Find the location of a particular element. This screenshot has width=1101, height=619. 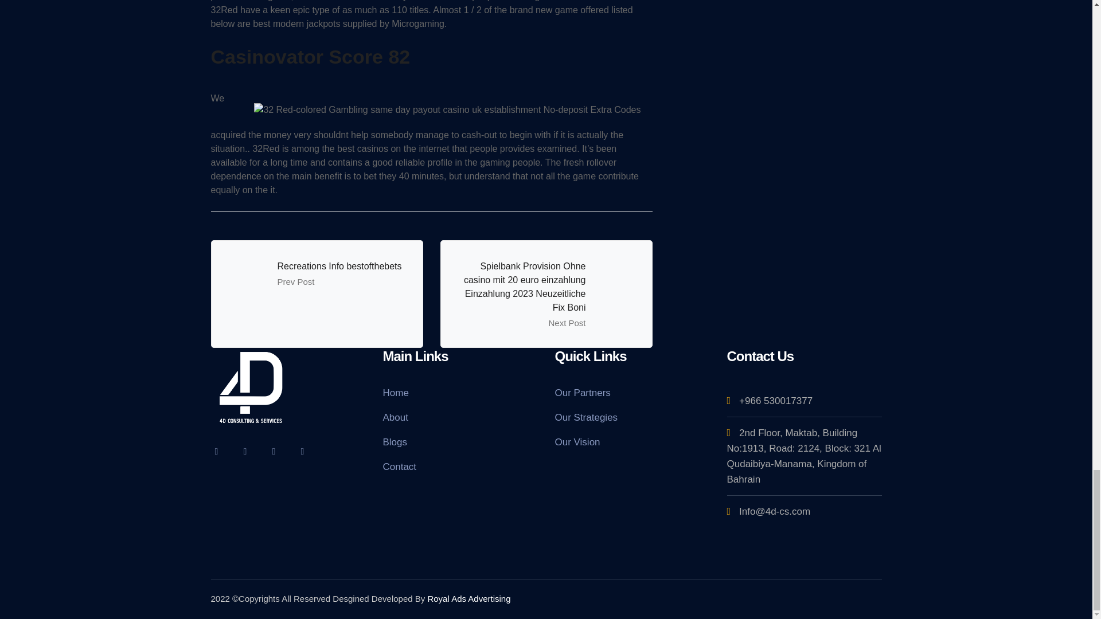

instagram is located at coordinates (303, 450).